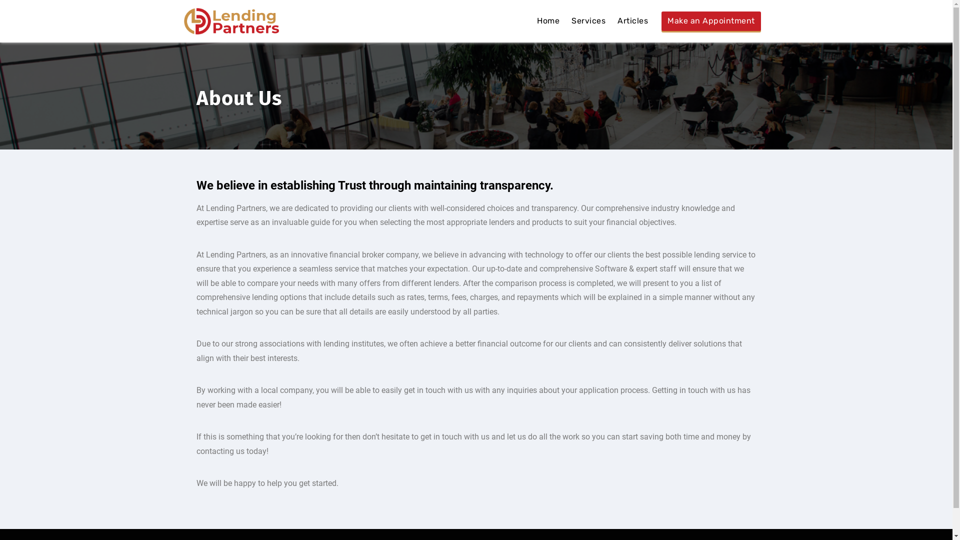  What do you see at coordinates (588, 21) in the screenshot?
I see `Services` at bounding box center [588, 21].